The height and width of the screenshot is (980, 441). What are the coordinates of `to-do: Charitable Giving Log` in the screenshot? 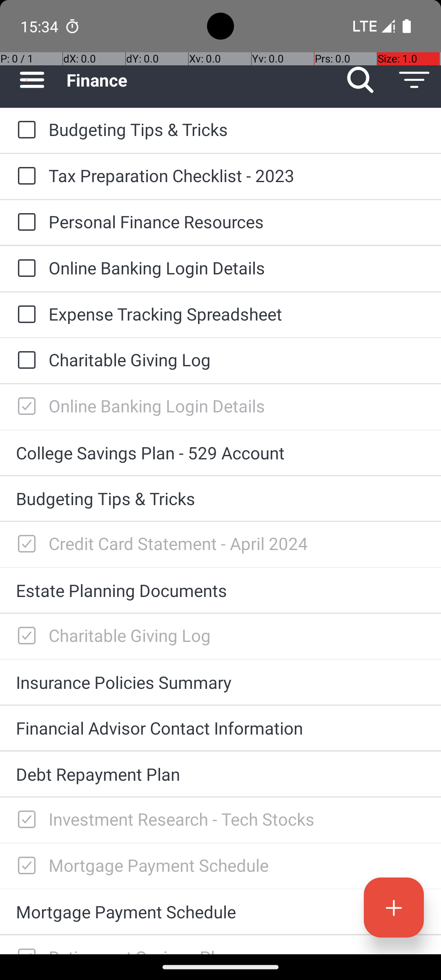 It's located at (24, 360).